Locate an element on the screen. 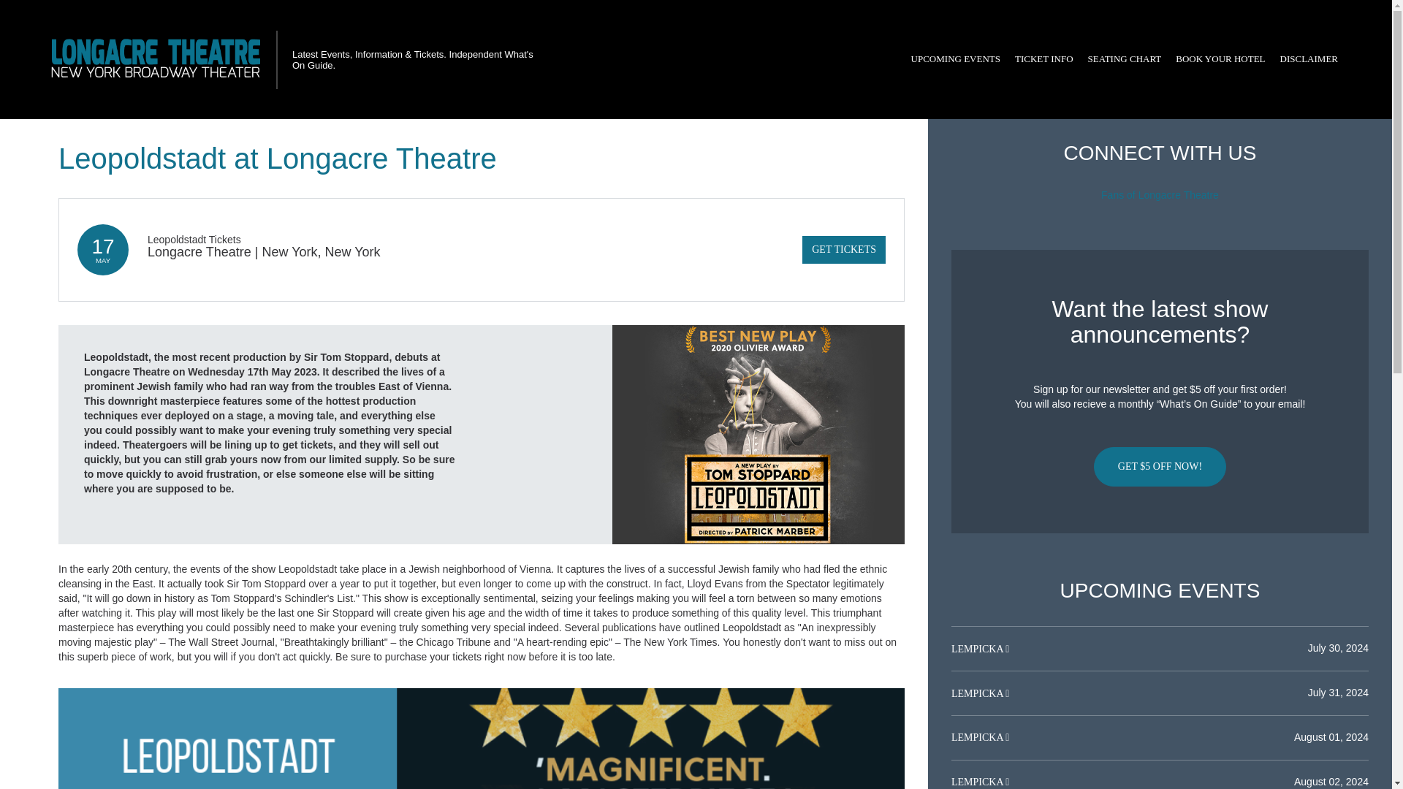 This screenshot has height=789, width=1403. DISCLAIMER is located at coordinates (1309, 59).